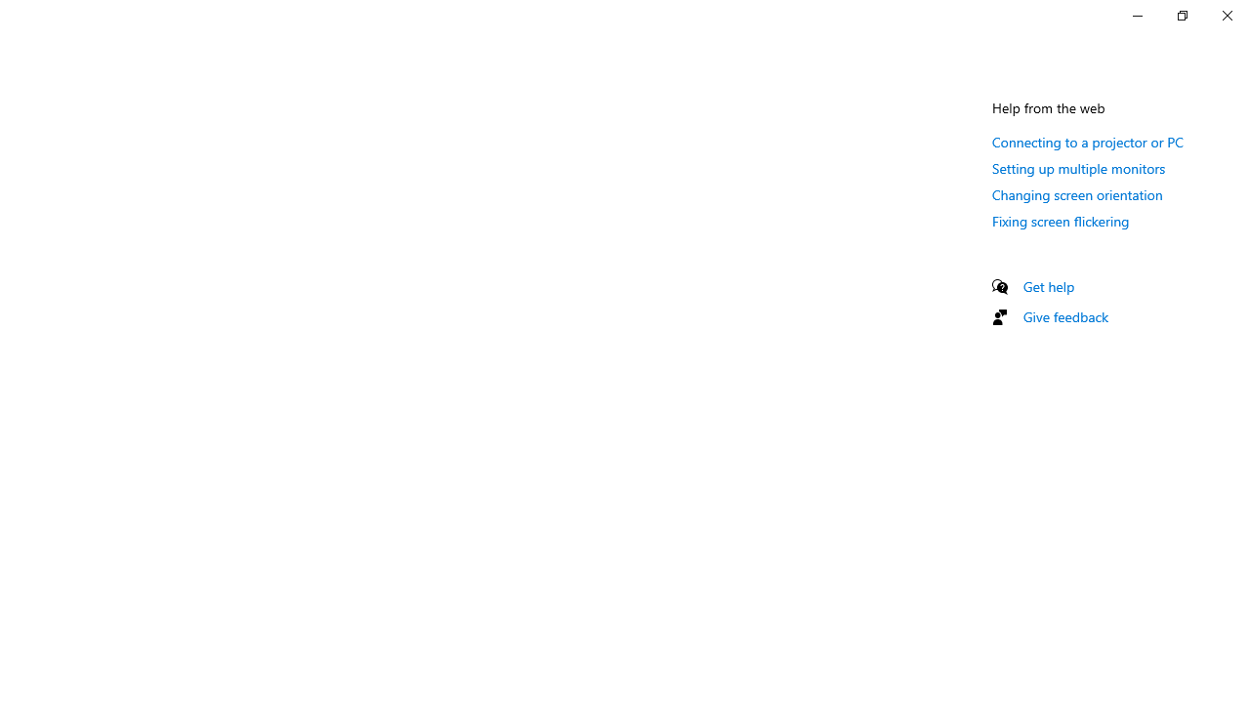 This screenshot has height=703, width=1250. Describe the element at coordinates (1088, 142) in the screenshot. I see `Connecting to a projector or PC` at that location.